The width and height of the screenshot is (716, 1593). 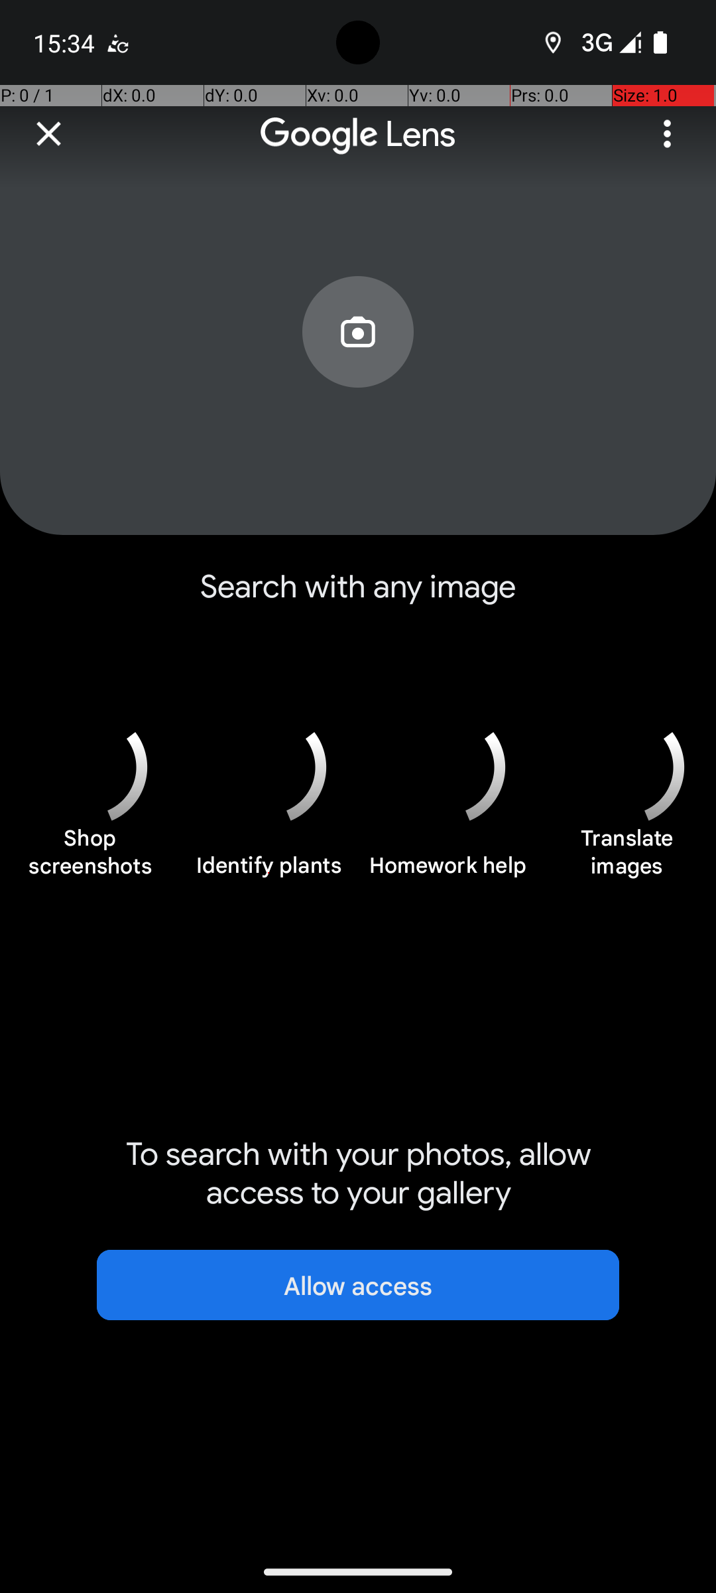 What do you see at coordinates (626, 859) in the screenshot?
I see `Translate images` at bounding box center [626, 859].